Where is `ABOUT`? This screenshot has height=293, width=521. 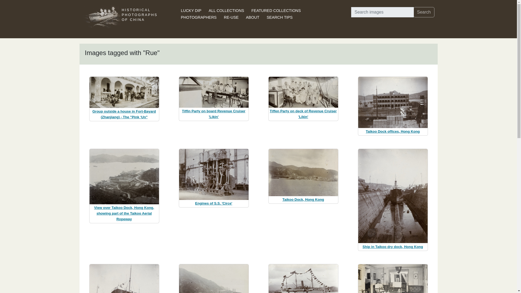 ABOUT is located at coordinates (253, 17).